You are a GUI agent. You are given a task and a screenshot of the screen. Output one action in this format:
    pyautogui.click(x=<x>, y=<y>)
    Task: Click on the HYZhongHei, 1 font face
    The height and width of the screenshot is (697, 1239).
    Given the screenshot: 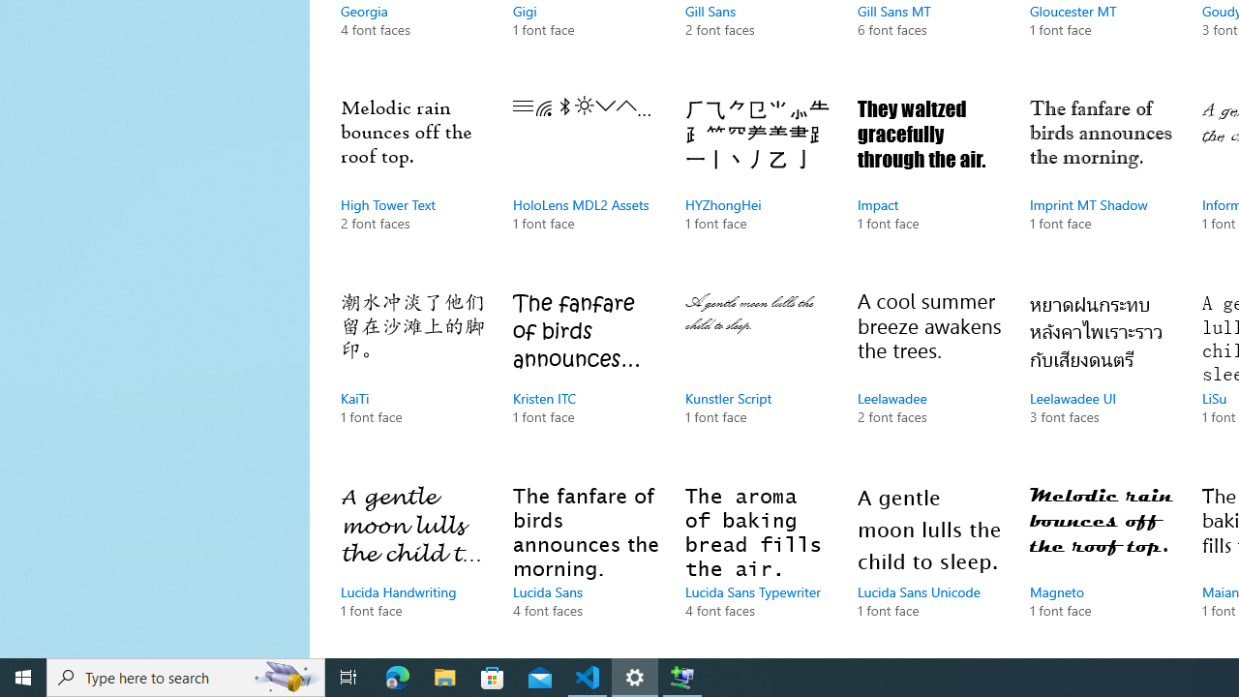 What is the action you would take?
    pyautogui.click(x=758, y=184)
    